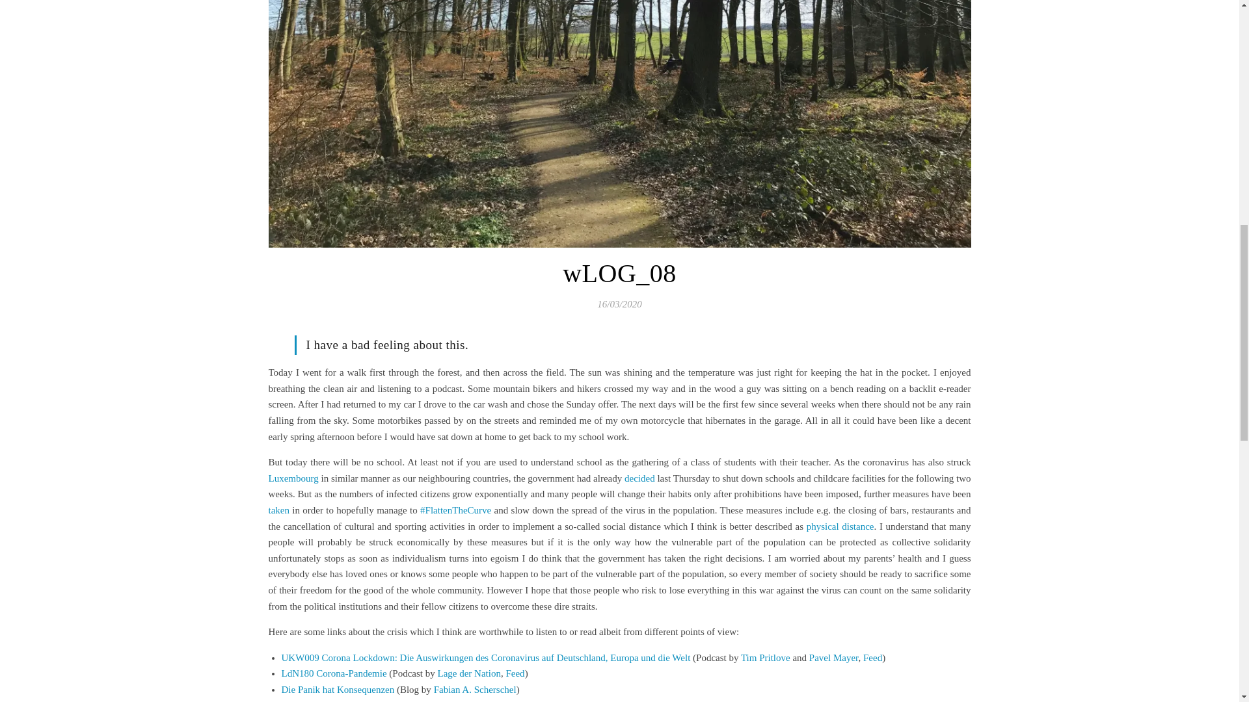  I want to click on physical distance, so click(840, 526).